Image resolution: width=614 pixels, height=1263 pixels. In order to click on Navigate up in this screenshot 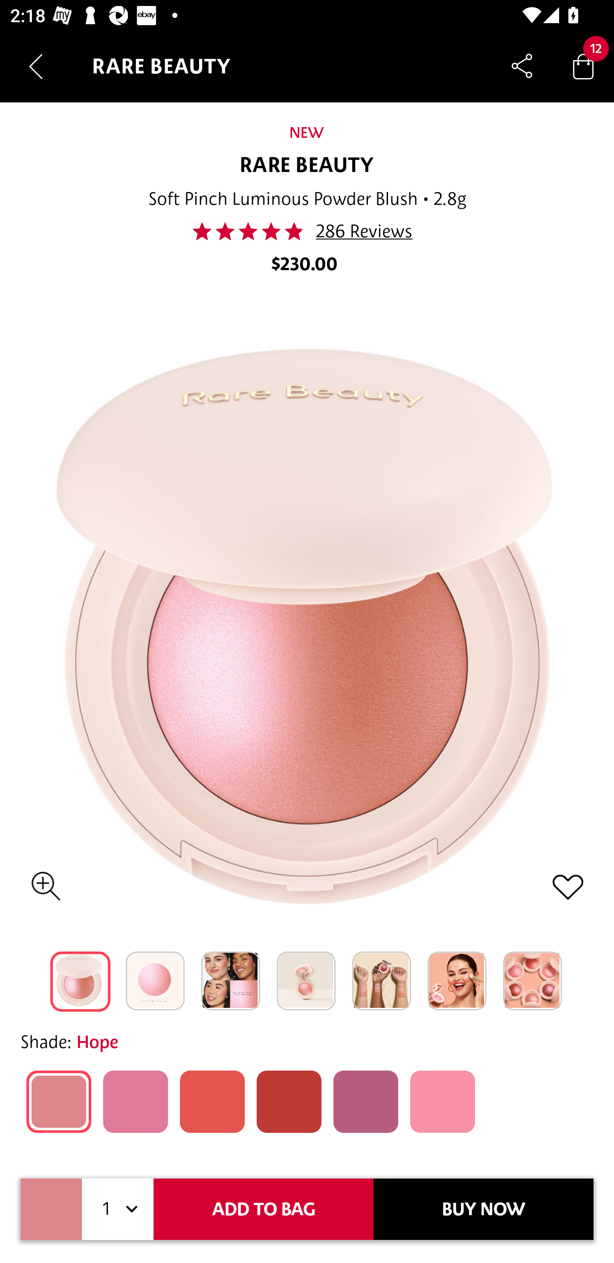, I will do `click(36, 66)`.